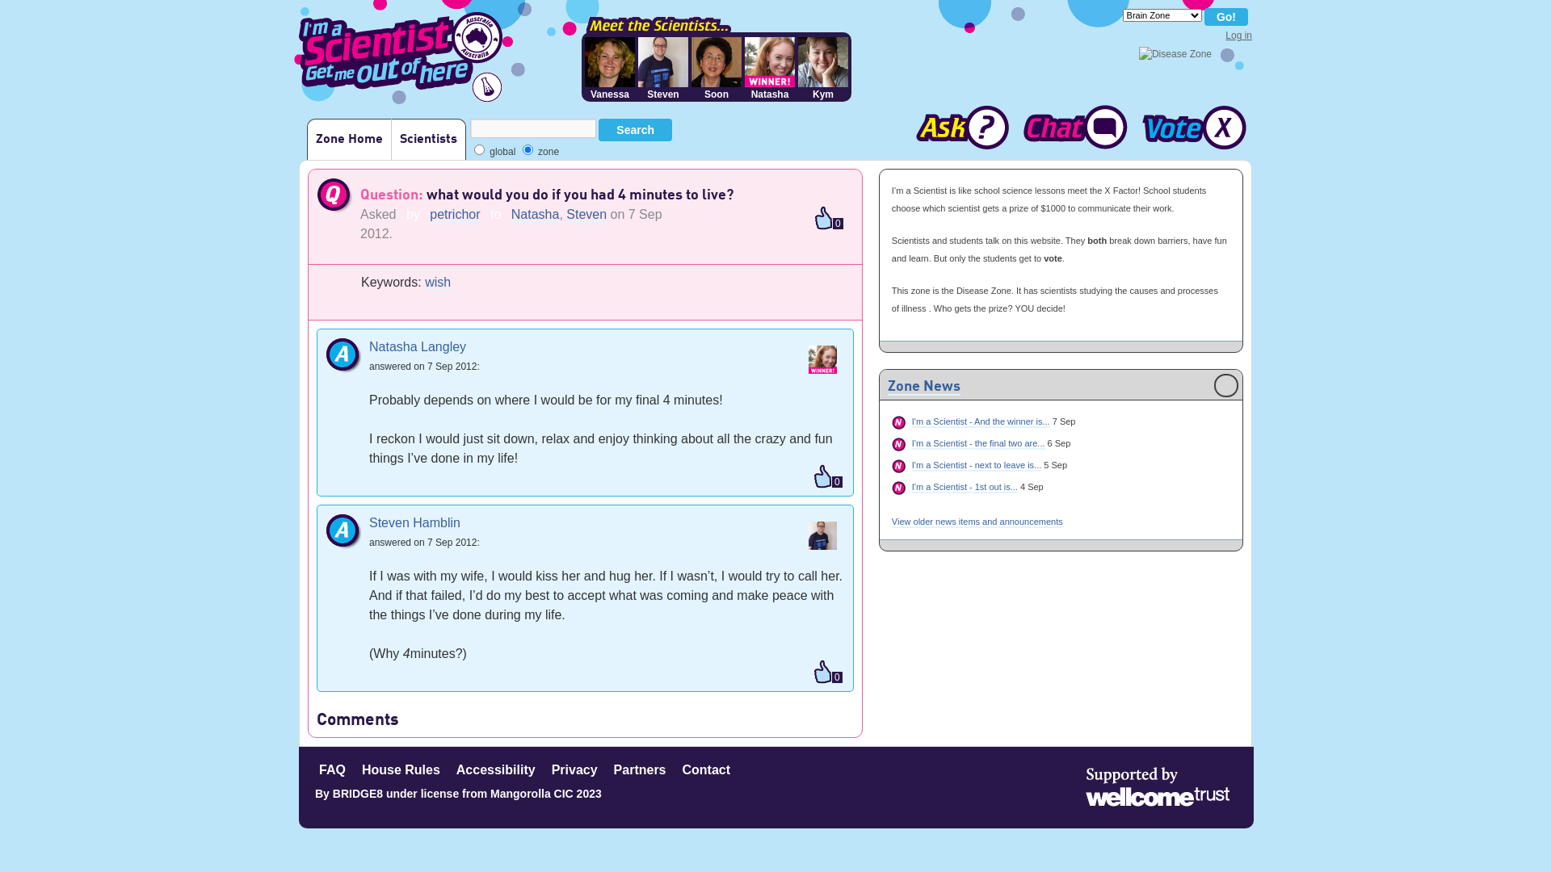  I want to click on Steven, so click(586, 215).